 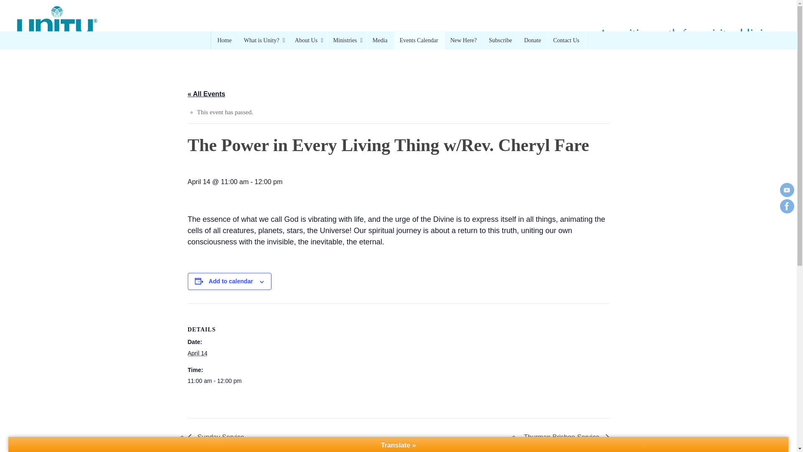 I want to click on Add to calendar, so click(x=231, y=281).